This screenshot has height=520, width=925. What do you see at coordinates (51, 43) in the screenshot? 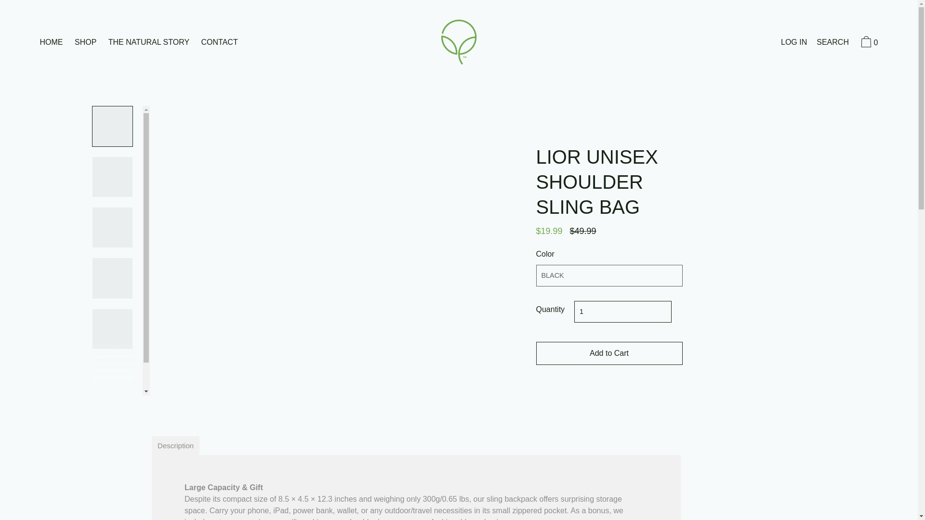
I see `HOME` at bounding box center [51, 43].